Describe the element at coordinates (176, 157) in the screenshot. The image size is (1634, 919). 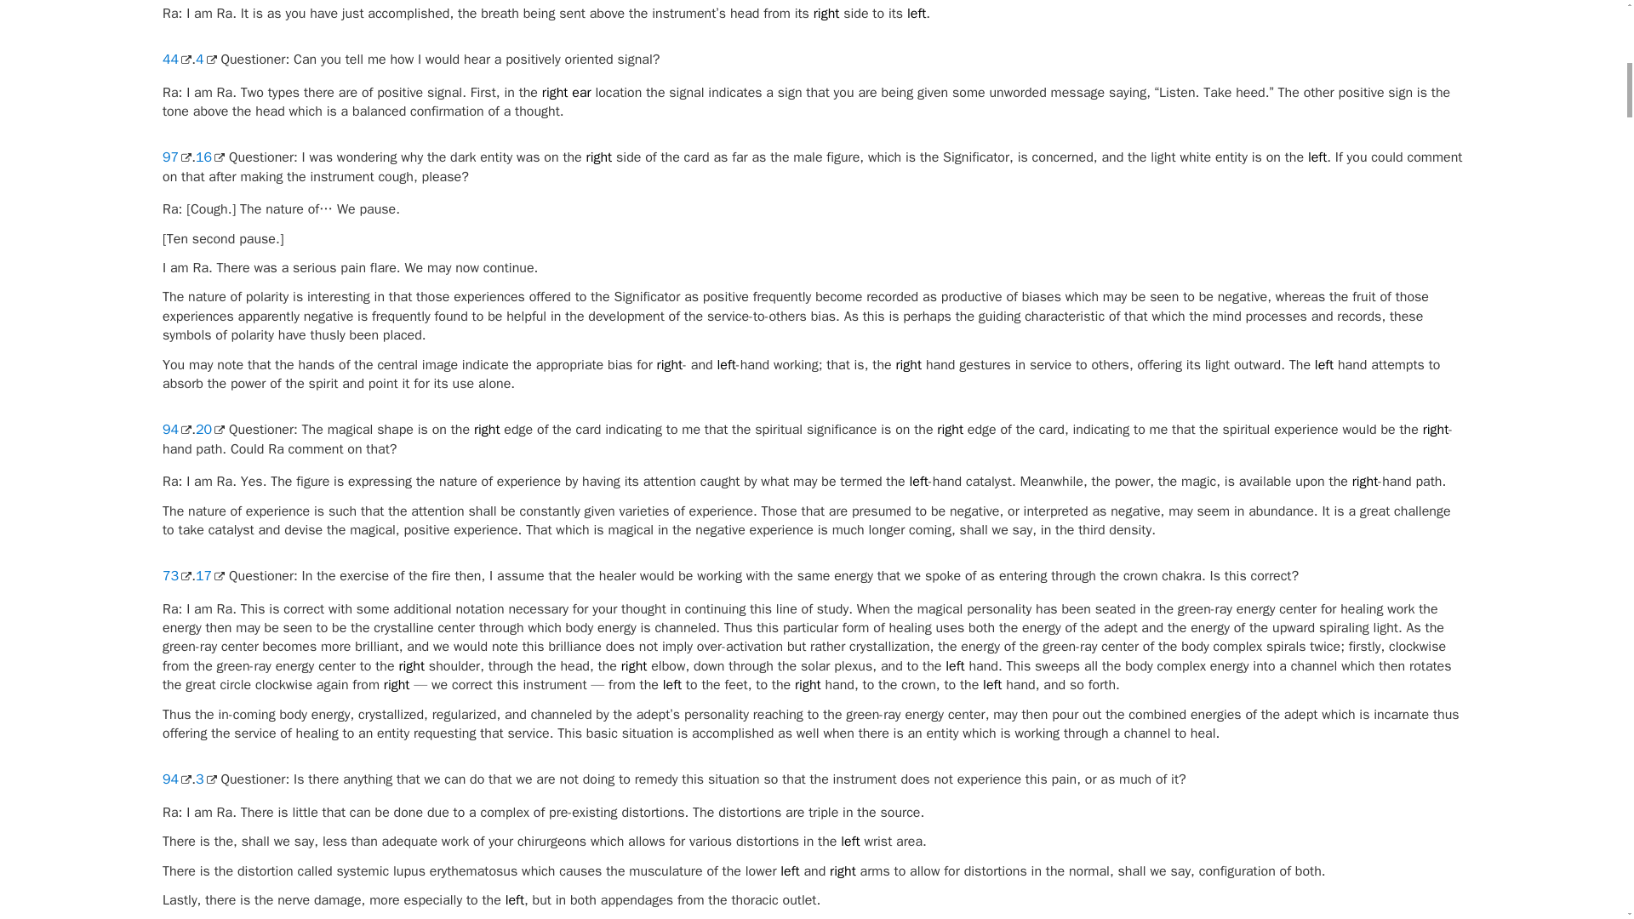
I see `97` at that location.